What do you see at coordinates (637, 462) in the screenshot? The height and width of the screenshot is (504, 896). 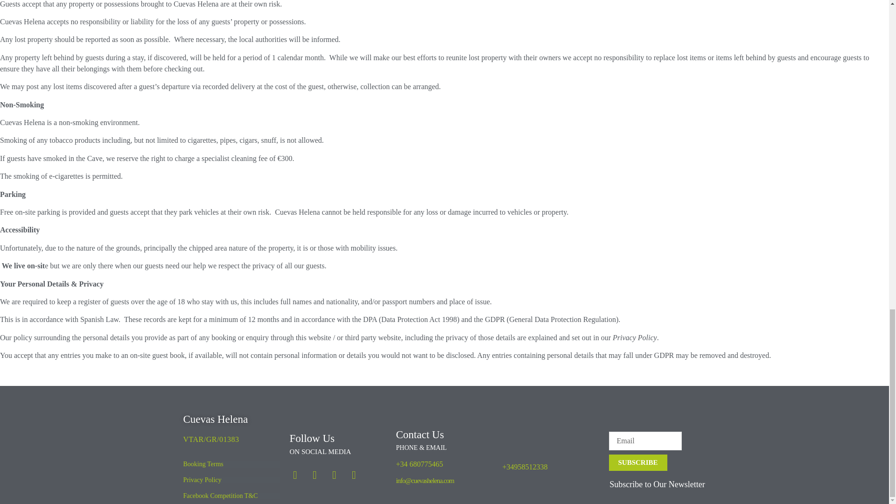 I see `SUBSCRIBE` at bounding box center [637, 462].